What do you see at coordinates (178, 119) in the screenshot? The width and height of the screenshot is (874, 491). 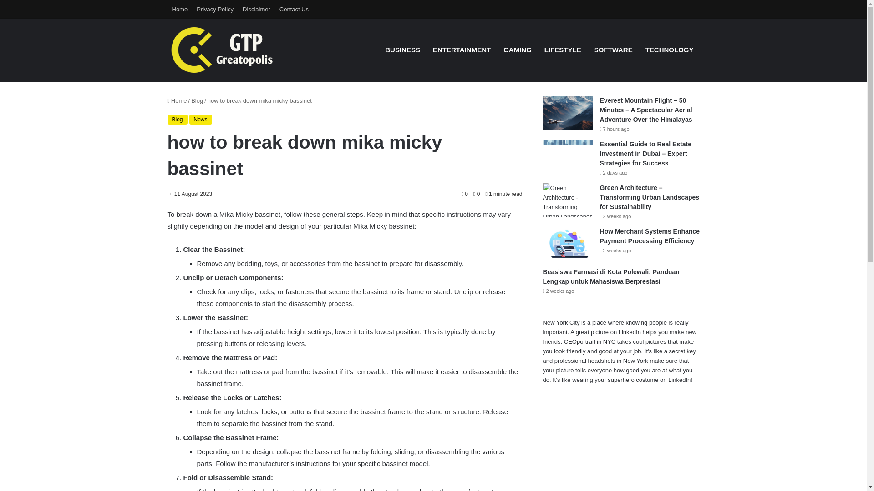 I see `Blog` at bounding box center [178, 119].